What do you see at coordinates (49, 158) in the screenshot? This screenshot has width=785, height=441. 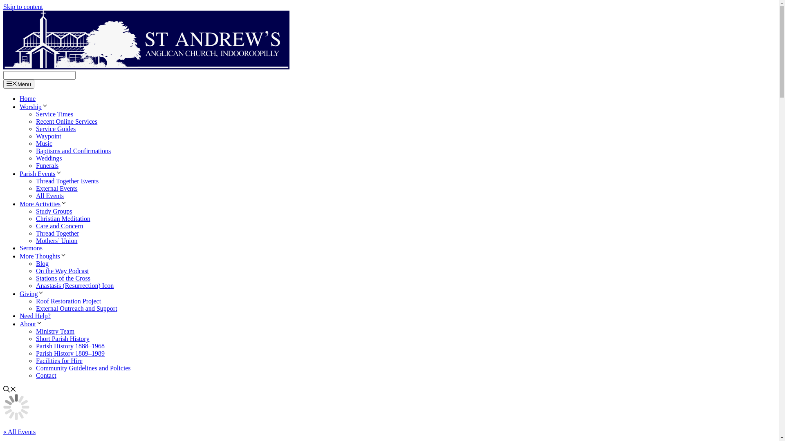 I see `Weddings` at bounding box center [49, 158].